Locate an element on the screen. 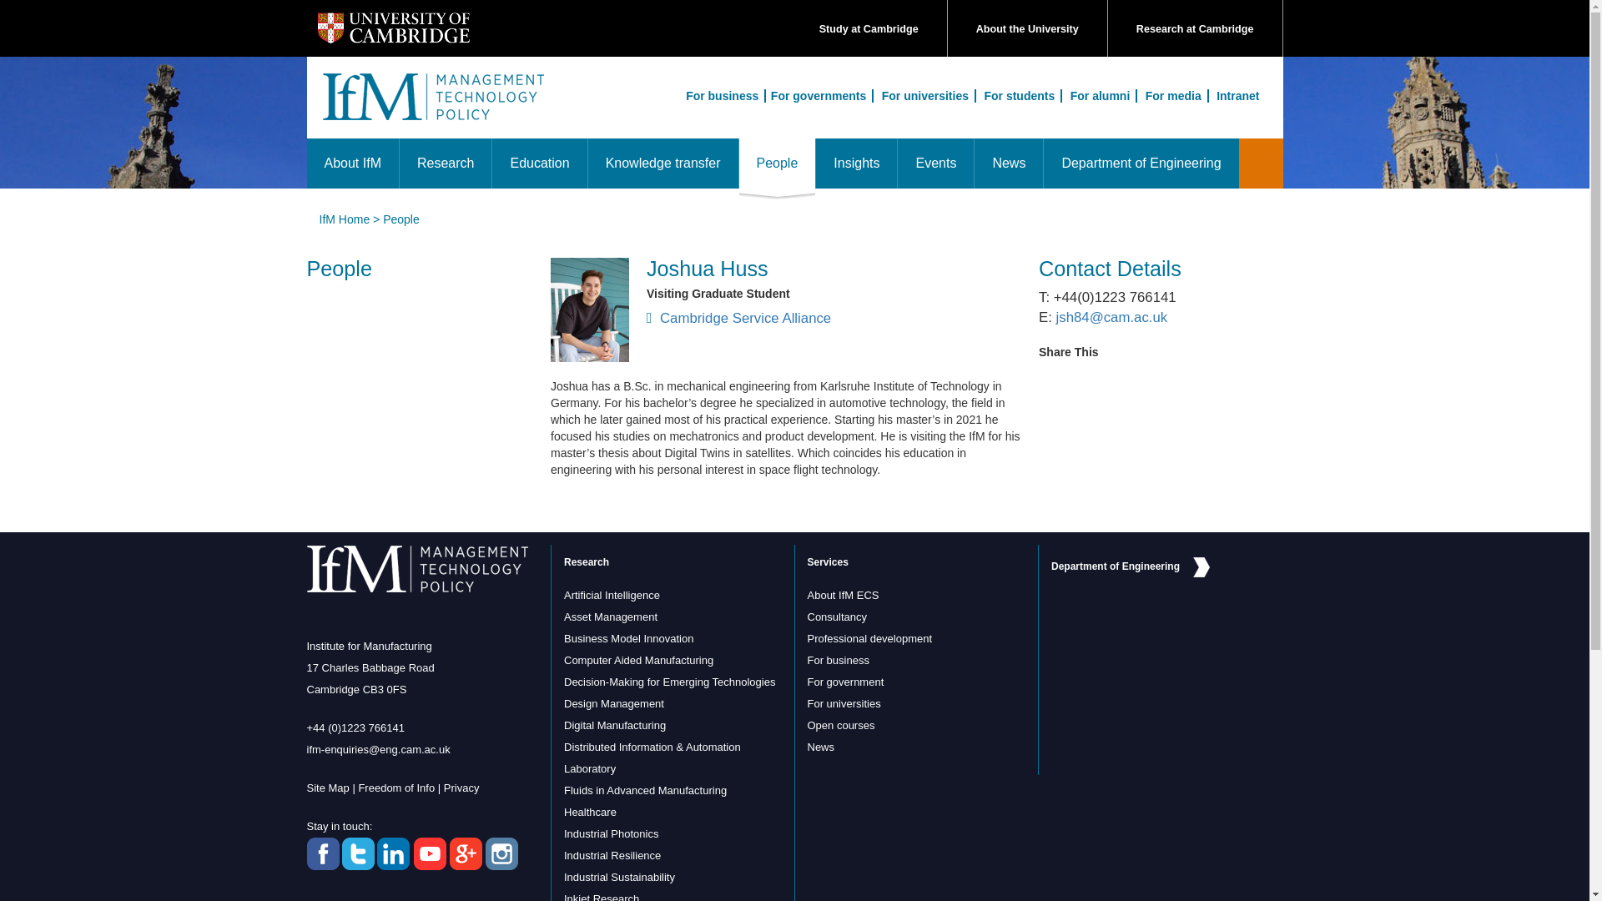 Image resolution: width=1602 pixels, height=901 pixels. For universities is located at coordinates (926, 95).